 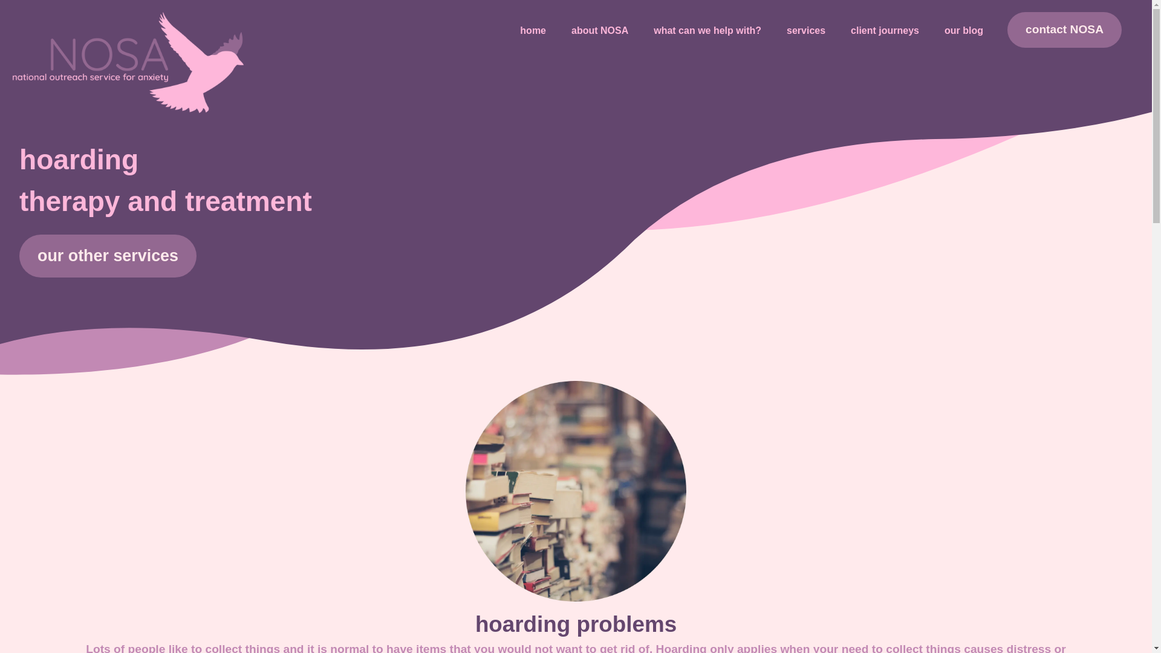 I want to click on client journeys, so click(x=885, y=30).